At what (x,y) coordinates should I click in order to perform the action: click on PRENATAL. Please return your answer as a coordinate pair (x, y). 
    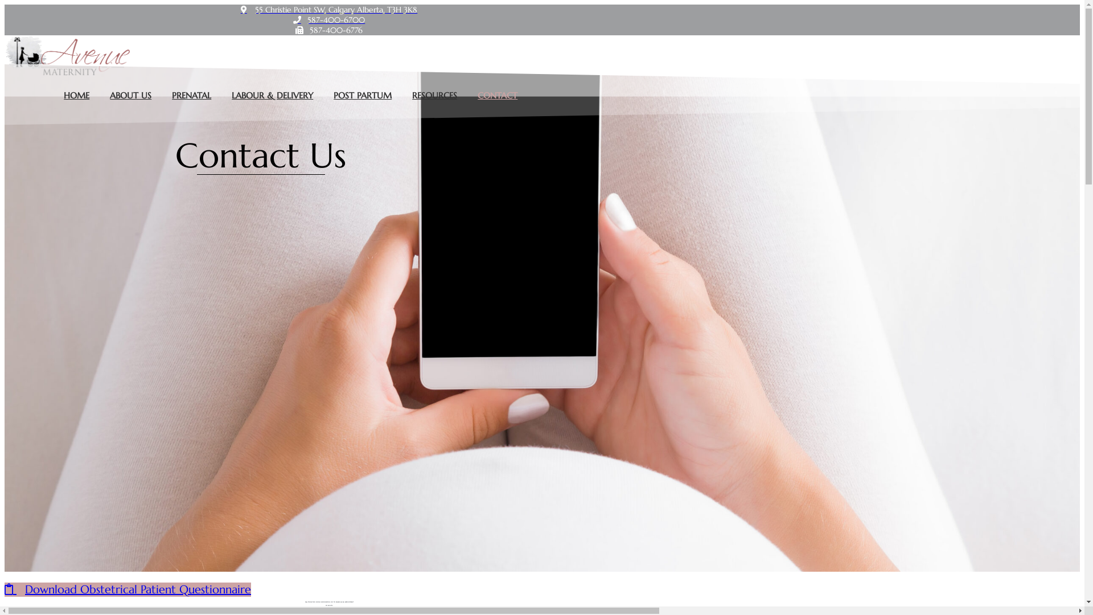
    Looking at the image, I should click on (191, 96).